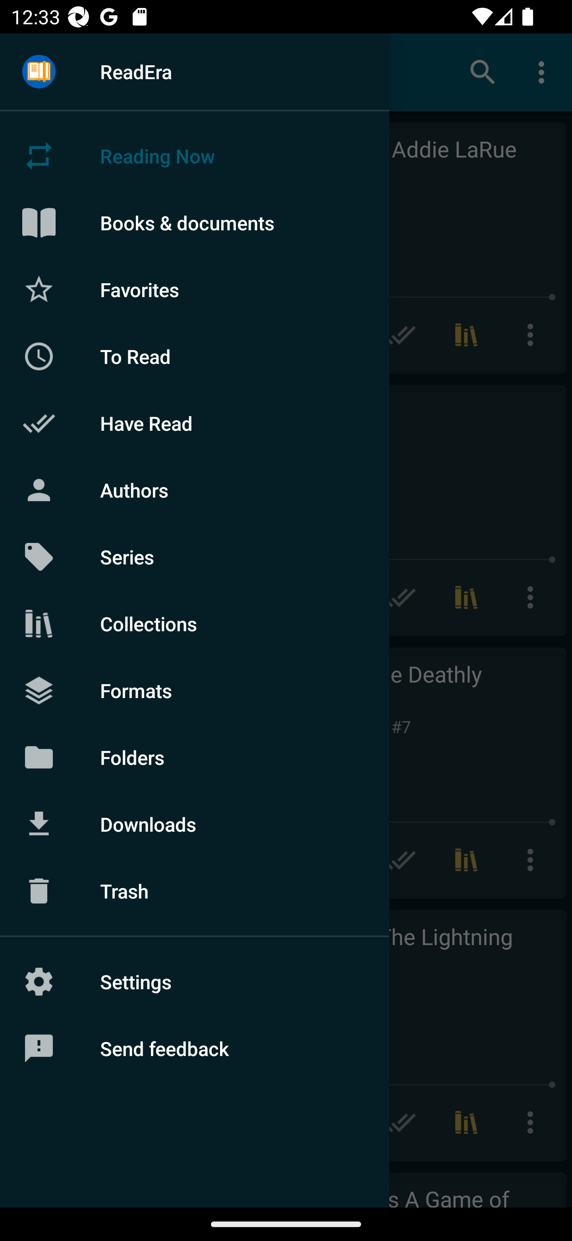 This screenshot has width=572, height=1241. What do you see at coordinates (195, 757) in the screenshot?
I see `Folders` at bounding box center [195, 757].